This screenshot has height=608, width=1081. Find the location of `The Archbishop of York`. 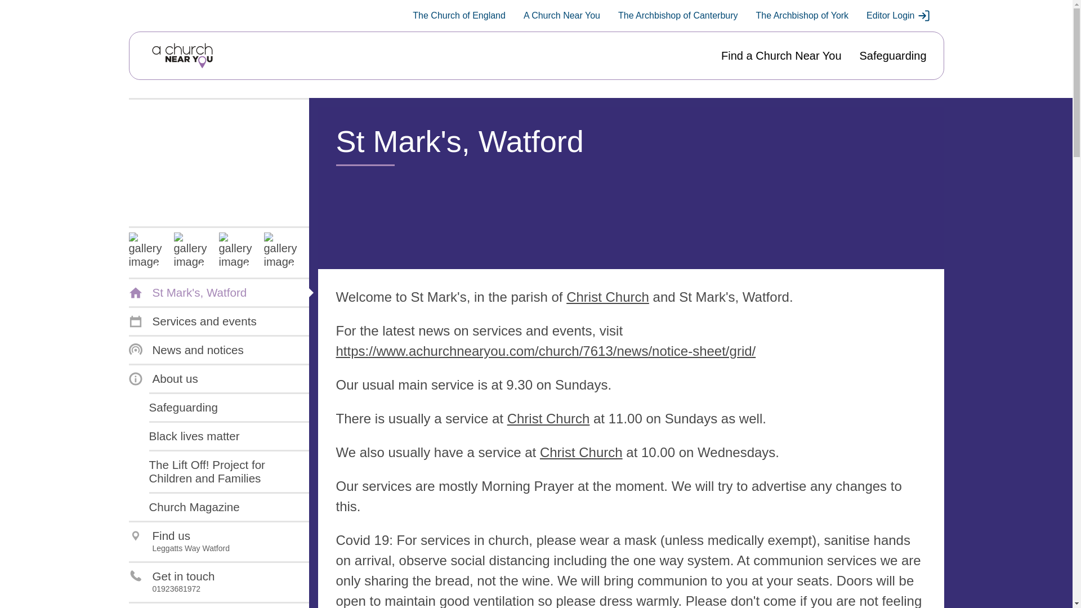

The Archbishop of York is located at coordinates (802, 16).